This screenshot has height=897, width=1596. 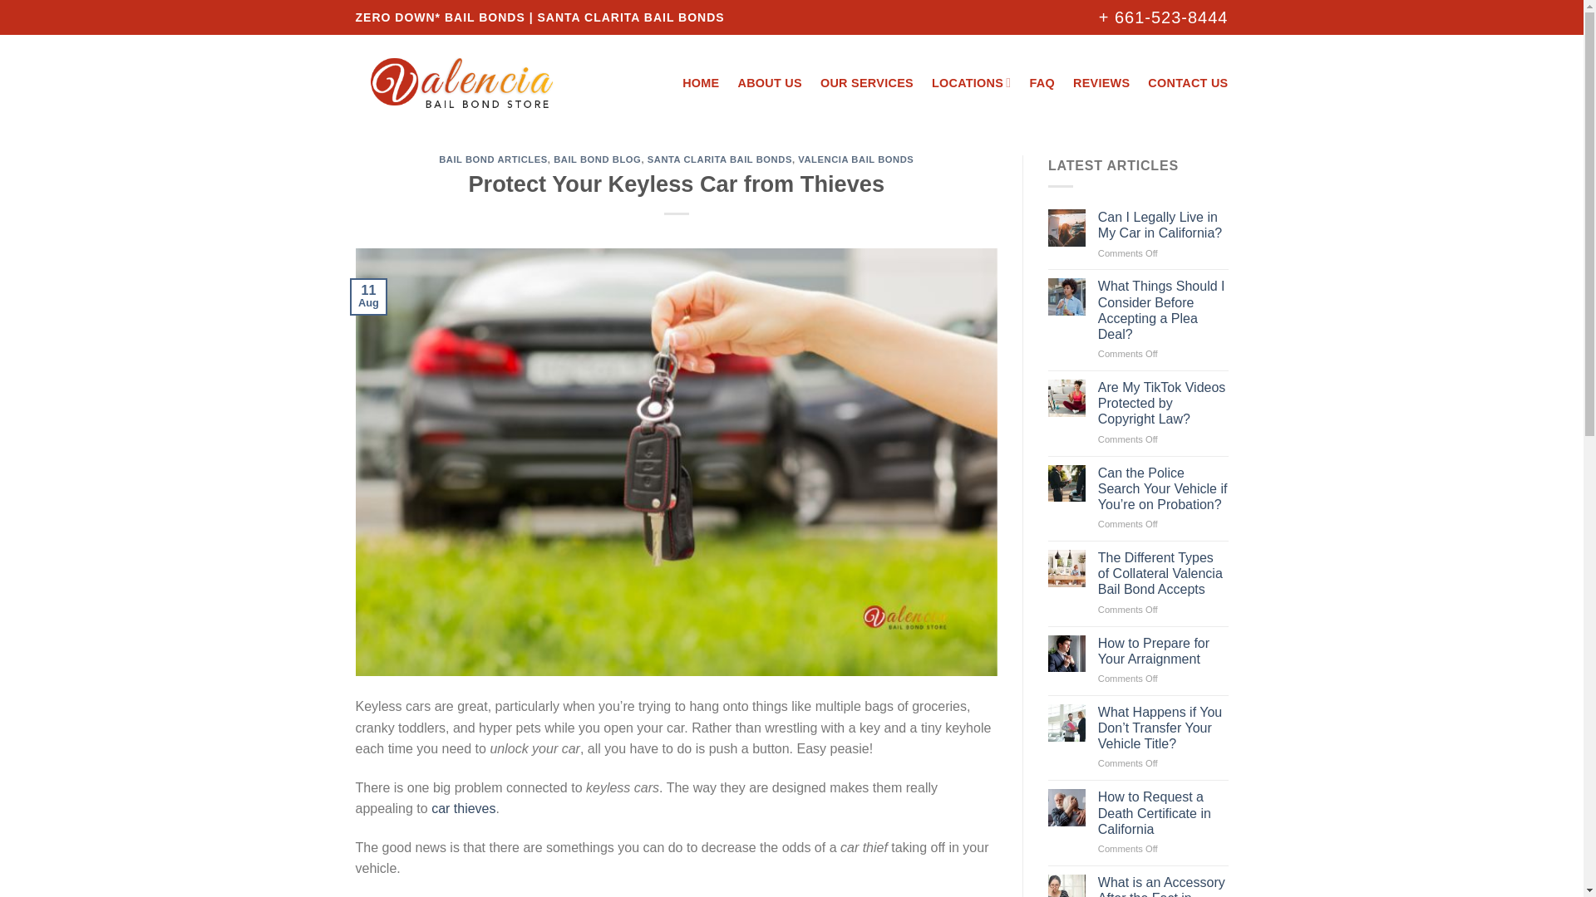 I want to click on What Things Should I Consider Before Accepting a Plea Deal?, so click(x=1163, y=309).